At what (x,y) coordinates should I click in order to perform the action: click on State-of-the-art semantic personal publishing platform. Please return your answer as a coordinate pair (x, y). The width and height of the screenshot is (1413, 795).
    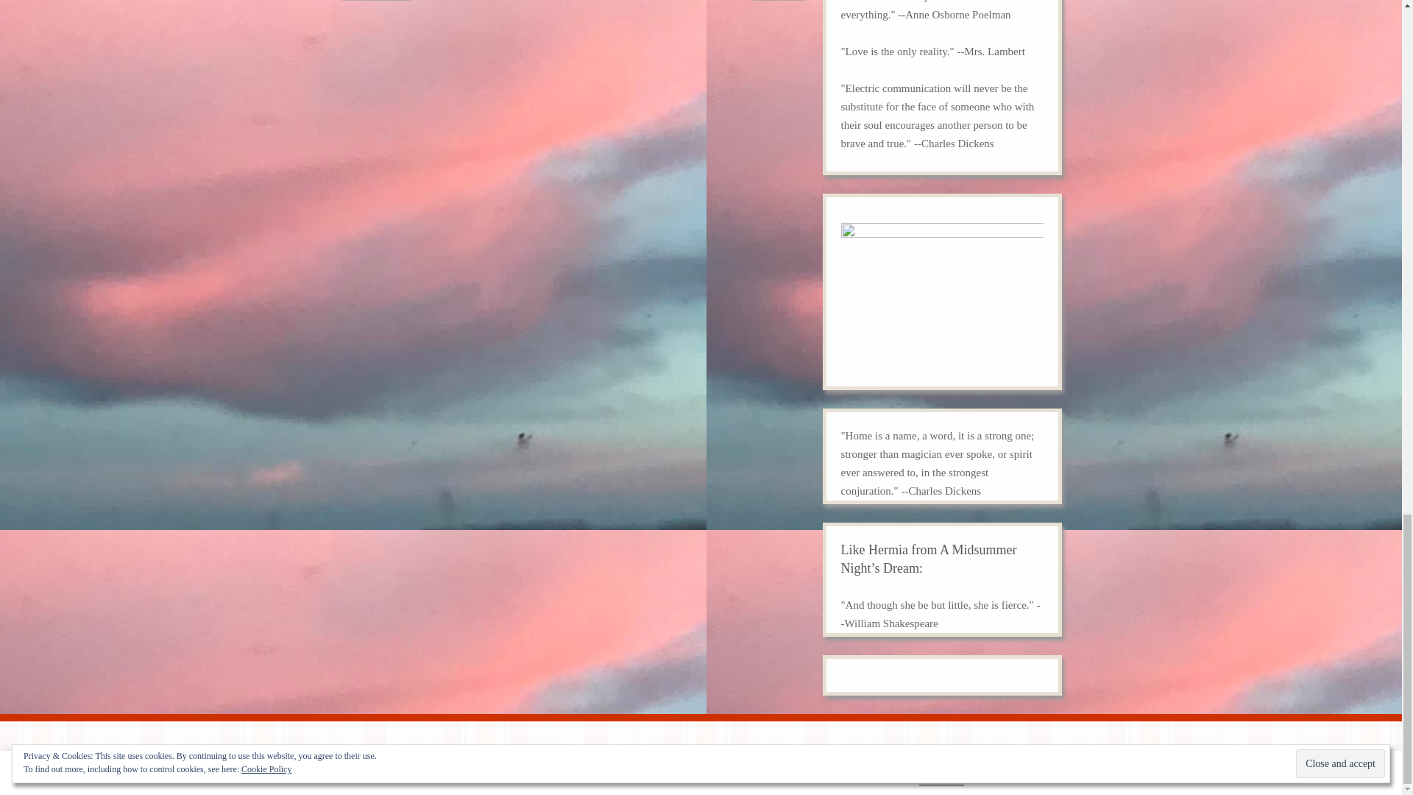
    Looking at the image, I should click on (955, 757).